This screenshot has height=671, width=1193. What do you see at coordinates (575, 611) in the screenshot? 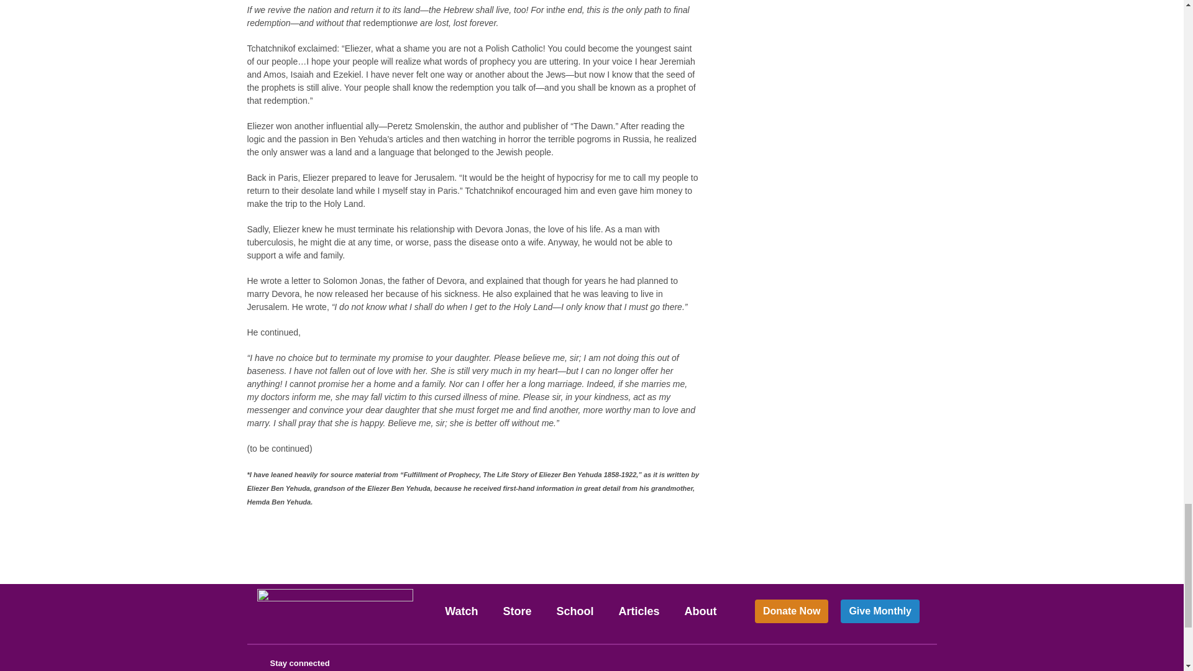
I see `School` at bounding box center [575, 611].